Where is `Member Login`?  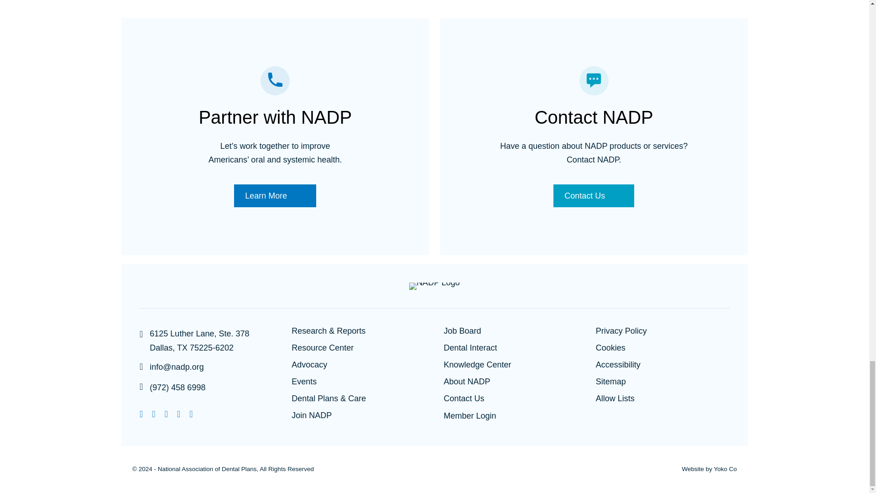
Member Login is located at coordinates (469, 416).